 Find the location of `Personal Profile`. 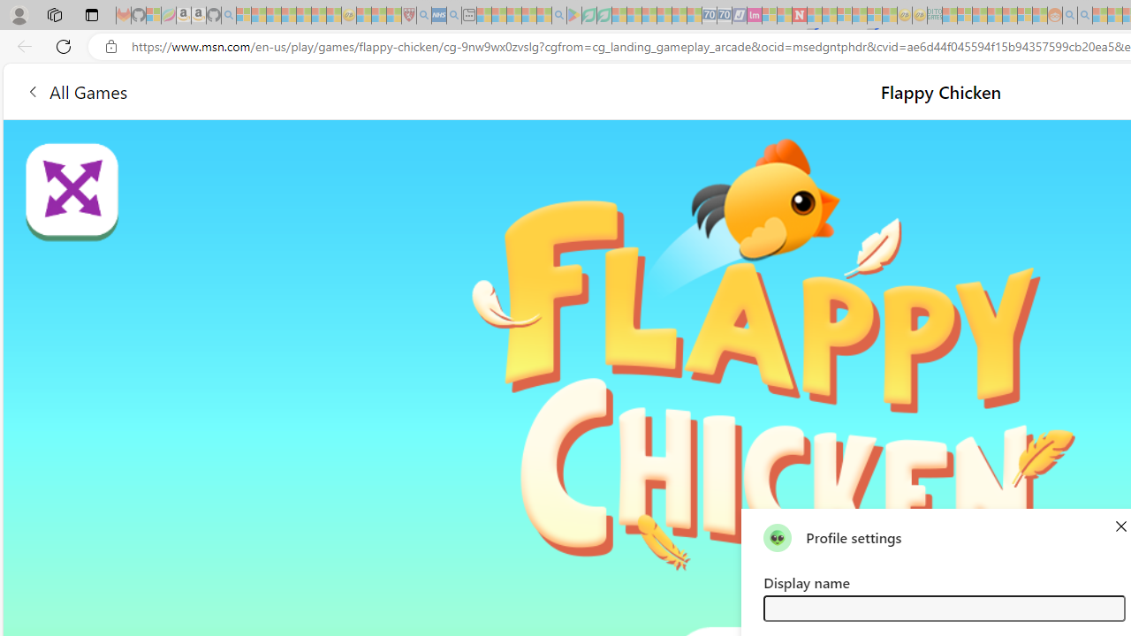

Personal Profile is located at coordinates (19, 14).